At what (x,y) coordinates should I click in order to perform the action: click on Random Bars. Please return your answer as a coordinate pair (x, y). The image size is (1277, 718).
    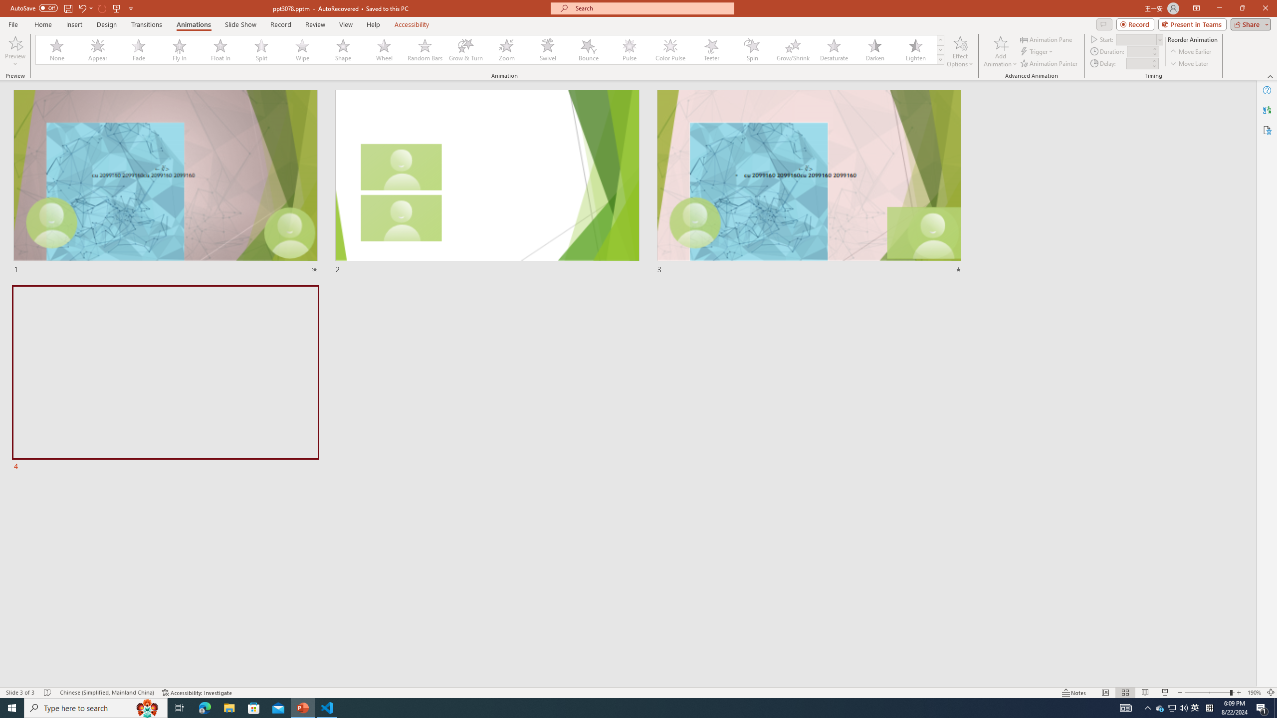
    Looking at the image, I should click on (425, 50).